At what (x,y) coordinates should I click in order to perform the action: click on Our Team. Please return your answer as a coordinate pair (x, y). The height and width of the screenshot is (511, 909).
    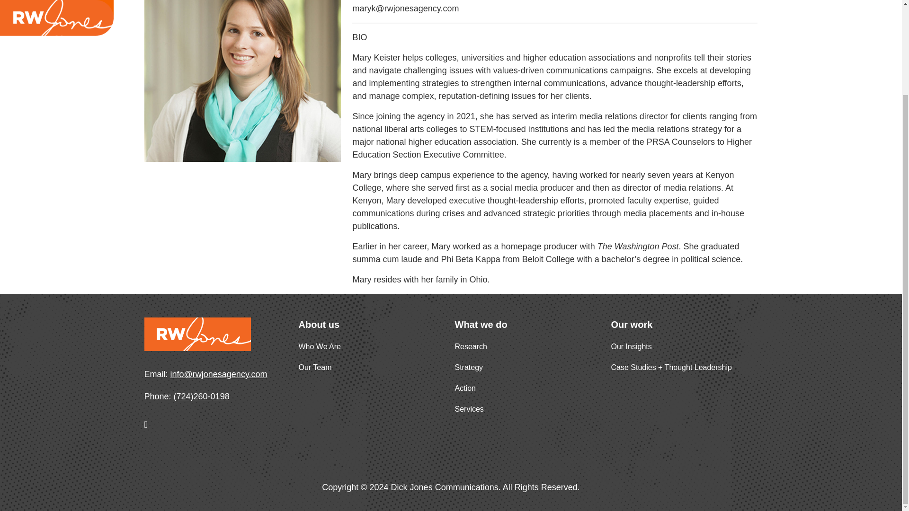
    Looking at the image, I should click on (314, 367).